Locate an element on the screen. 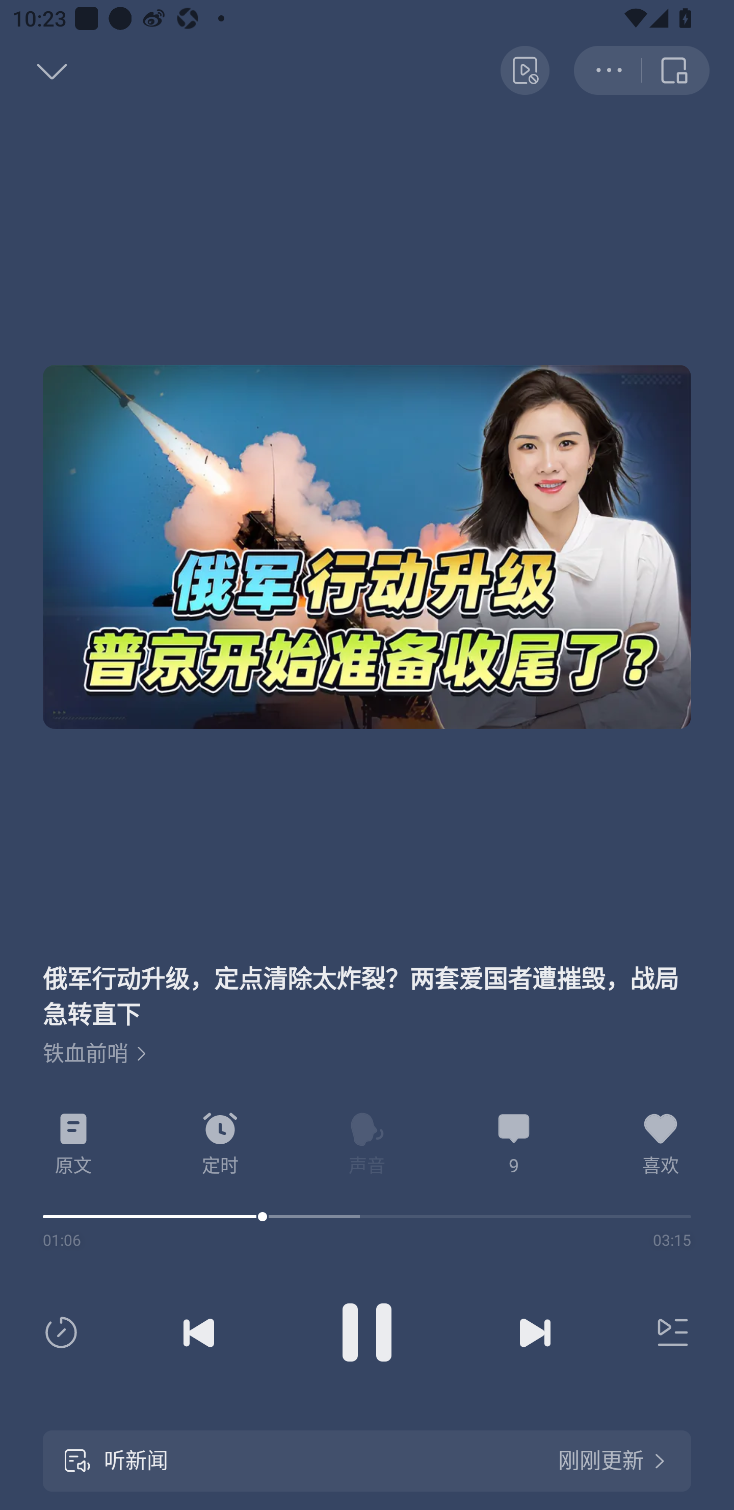 The height and width of the screenshot is (1510, 734). 定时，按钮 定时 is located at coordinates (220, 1144).